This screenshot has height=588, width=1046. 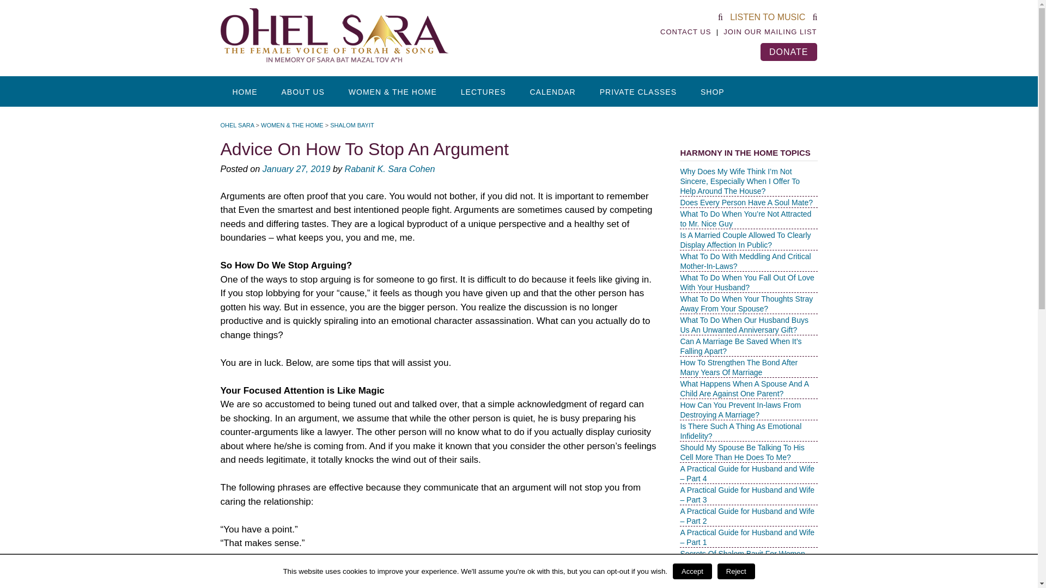 What do you see at coordinates (552, 91) in the screenshot?
I see `CALENDAR` at bounding box center [552, 91].